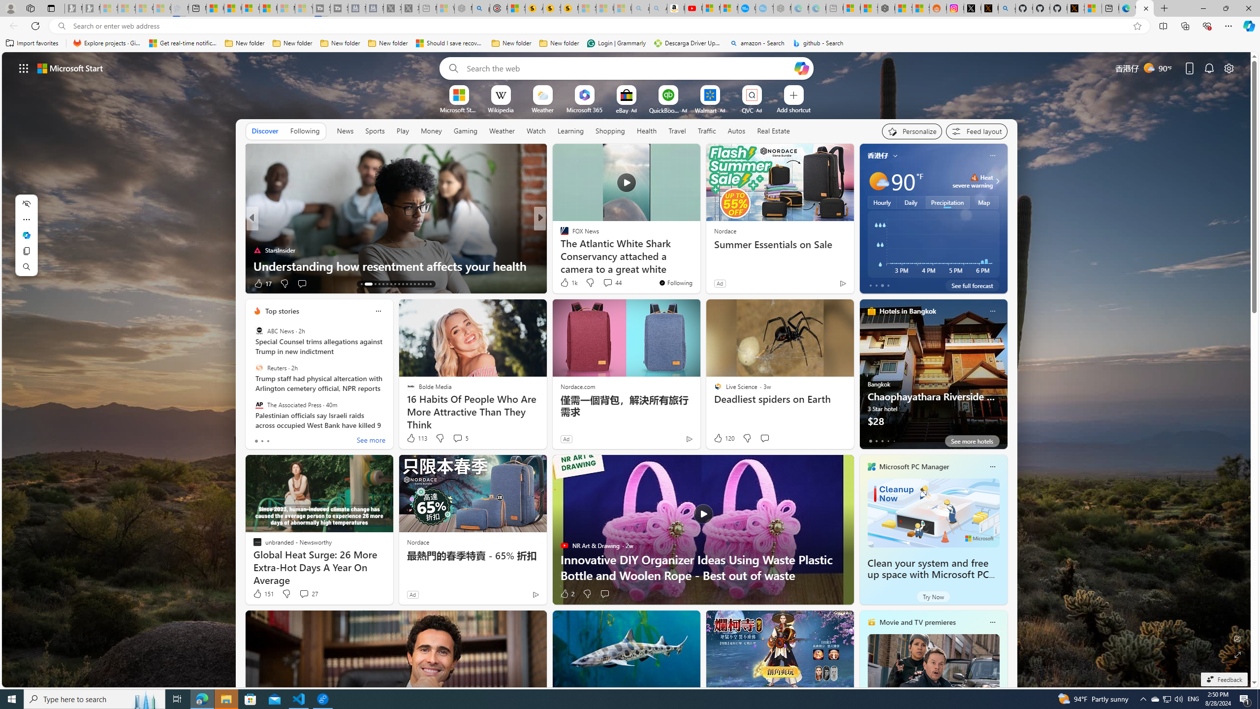 This screenshot has width=1260, height=709. Describe the element at coordinates (783, 8) in the screenshot. I see `Nordace - Nordace has arrived Hong Kong - Sleeping` at that location.